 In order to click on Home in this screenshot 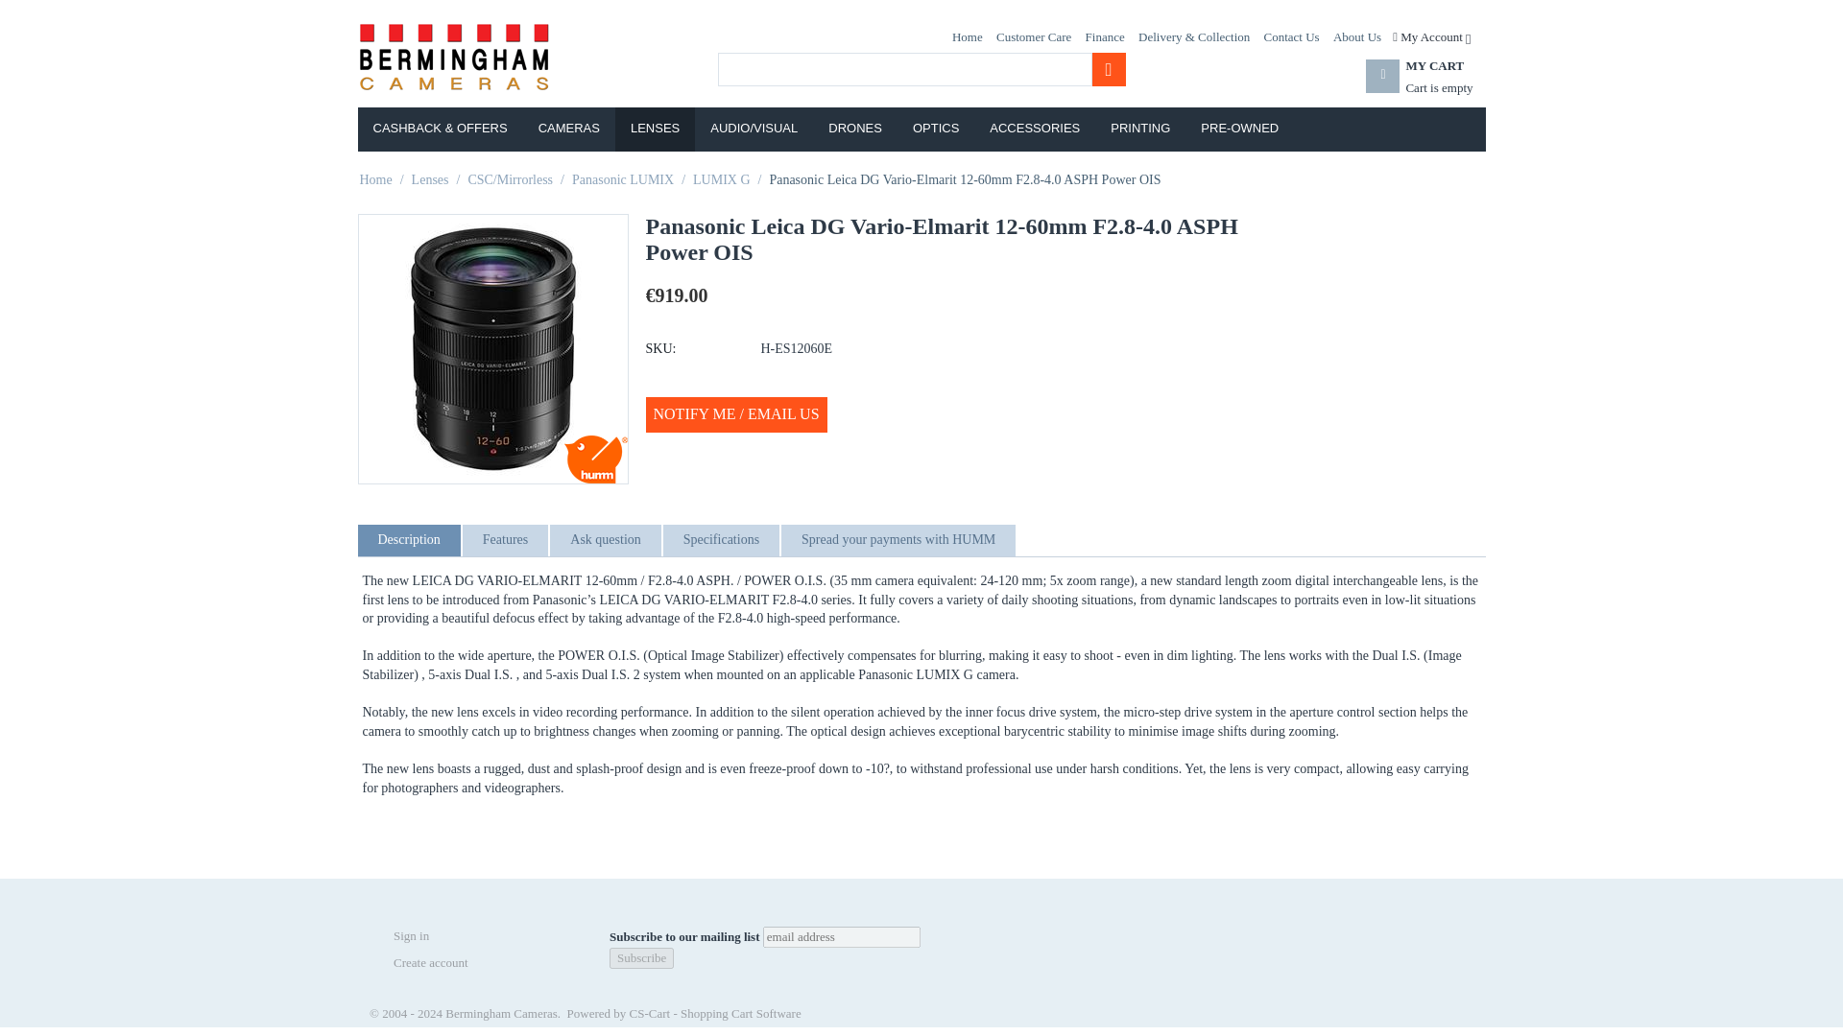, I will do `click(968, 36)`.